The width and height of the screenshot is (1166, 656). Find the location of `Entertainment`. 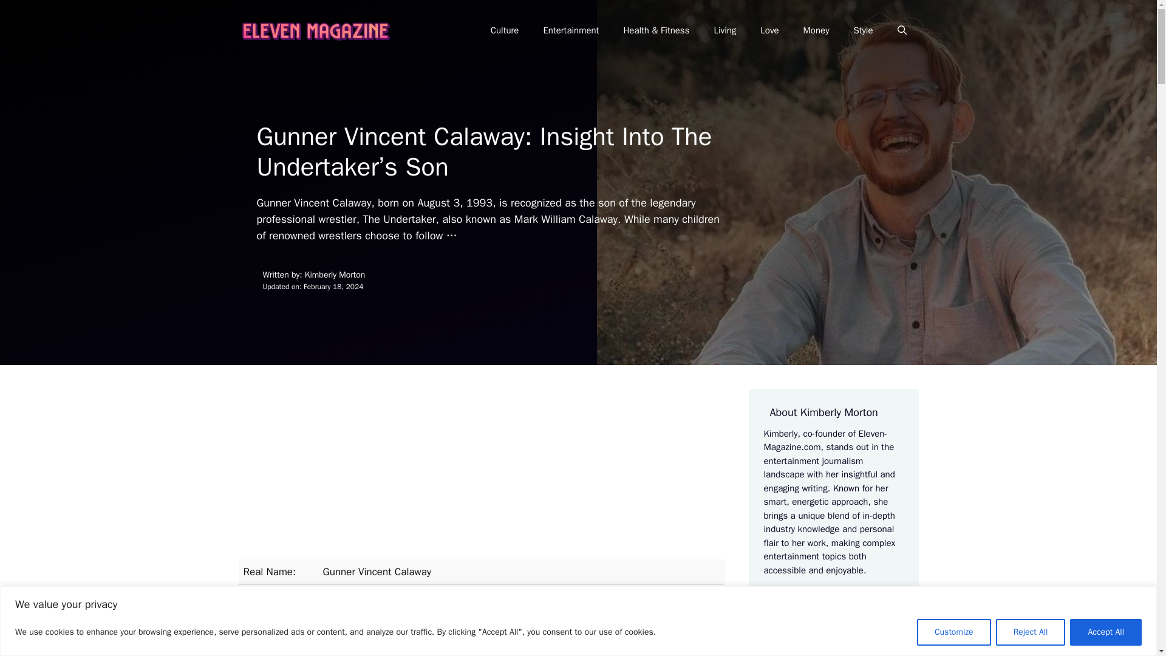

Entertainment is located at coordinates (571, 30).